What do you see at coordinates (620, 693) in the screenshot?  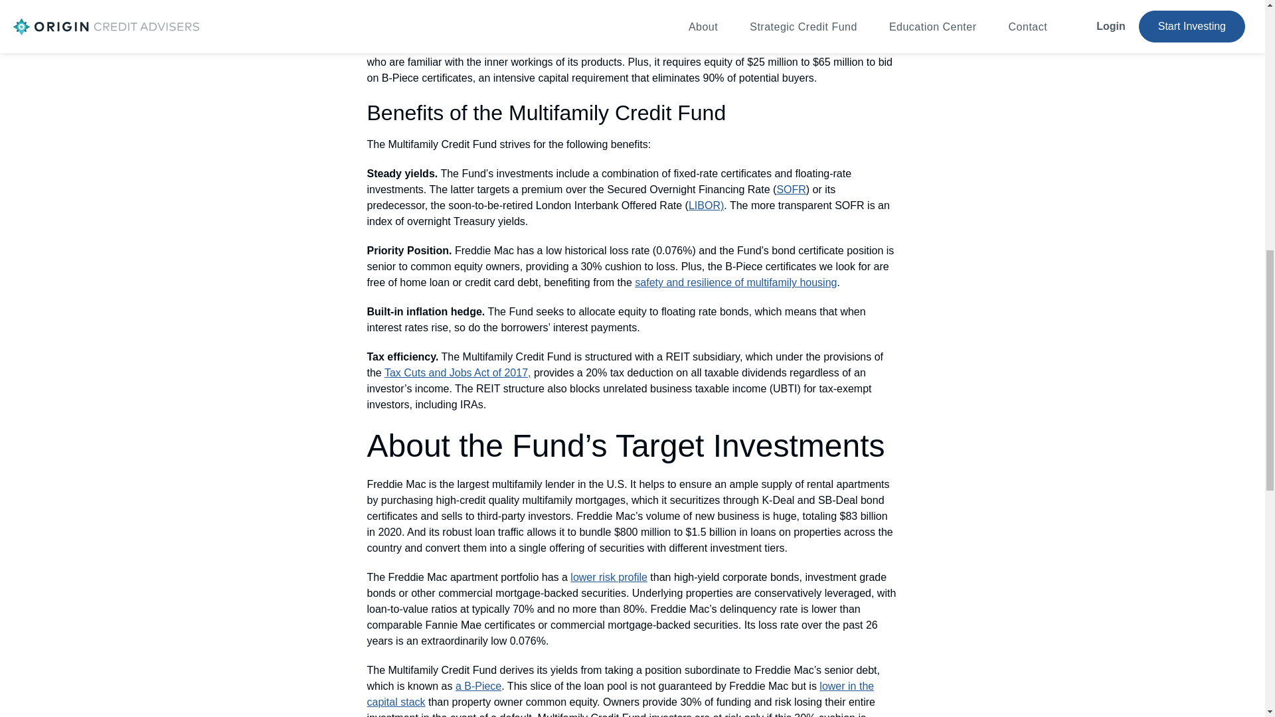 I see `lower in the capital stack` at bounding box center [620, 693].